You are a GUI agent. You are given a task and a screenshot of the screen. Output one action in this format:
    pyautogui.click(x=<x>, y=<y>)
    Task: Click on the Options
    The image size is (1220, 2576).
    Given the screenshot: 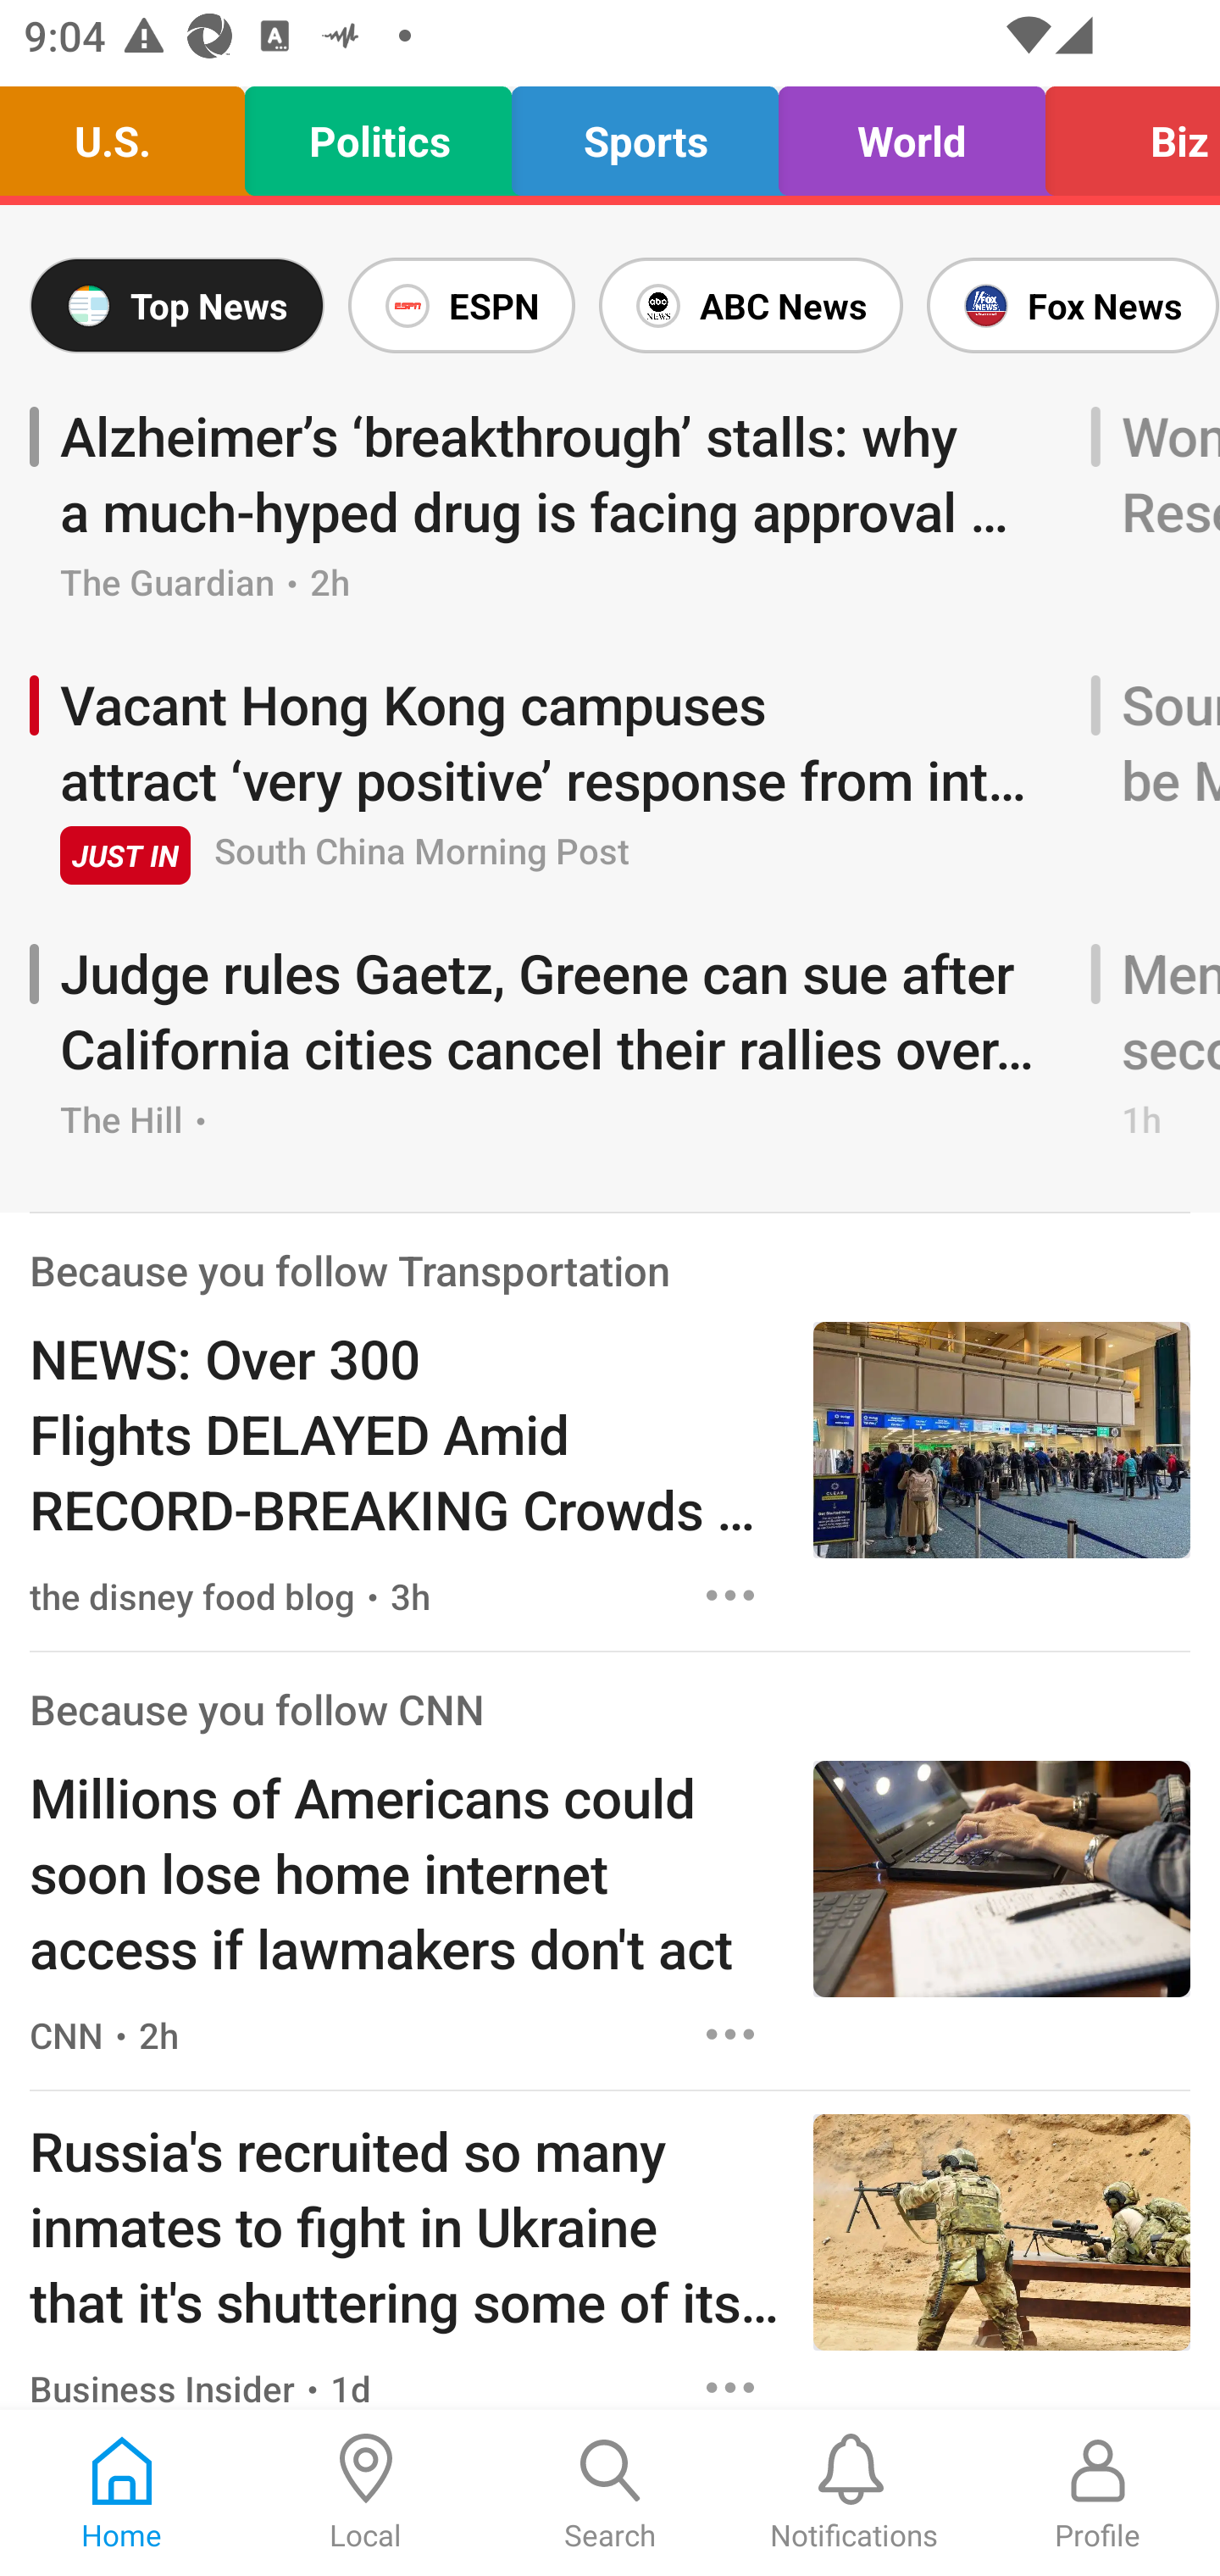 What is the action you would take?
    pyautogui.click(x=730, y=1596)
    